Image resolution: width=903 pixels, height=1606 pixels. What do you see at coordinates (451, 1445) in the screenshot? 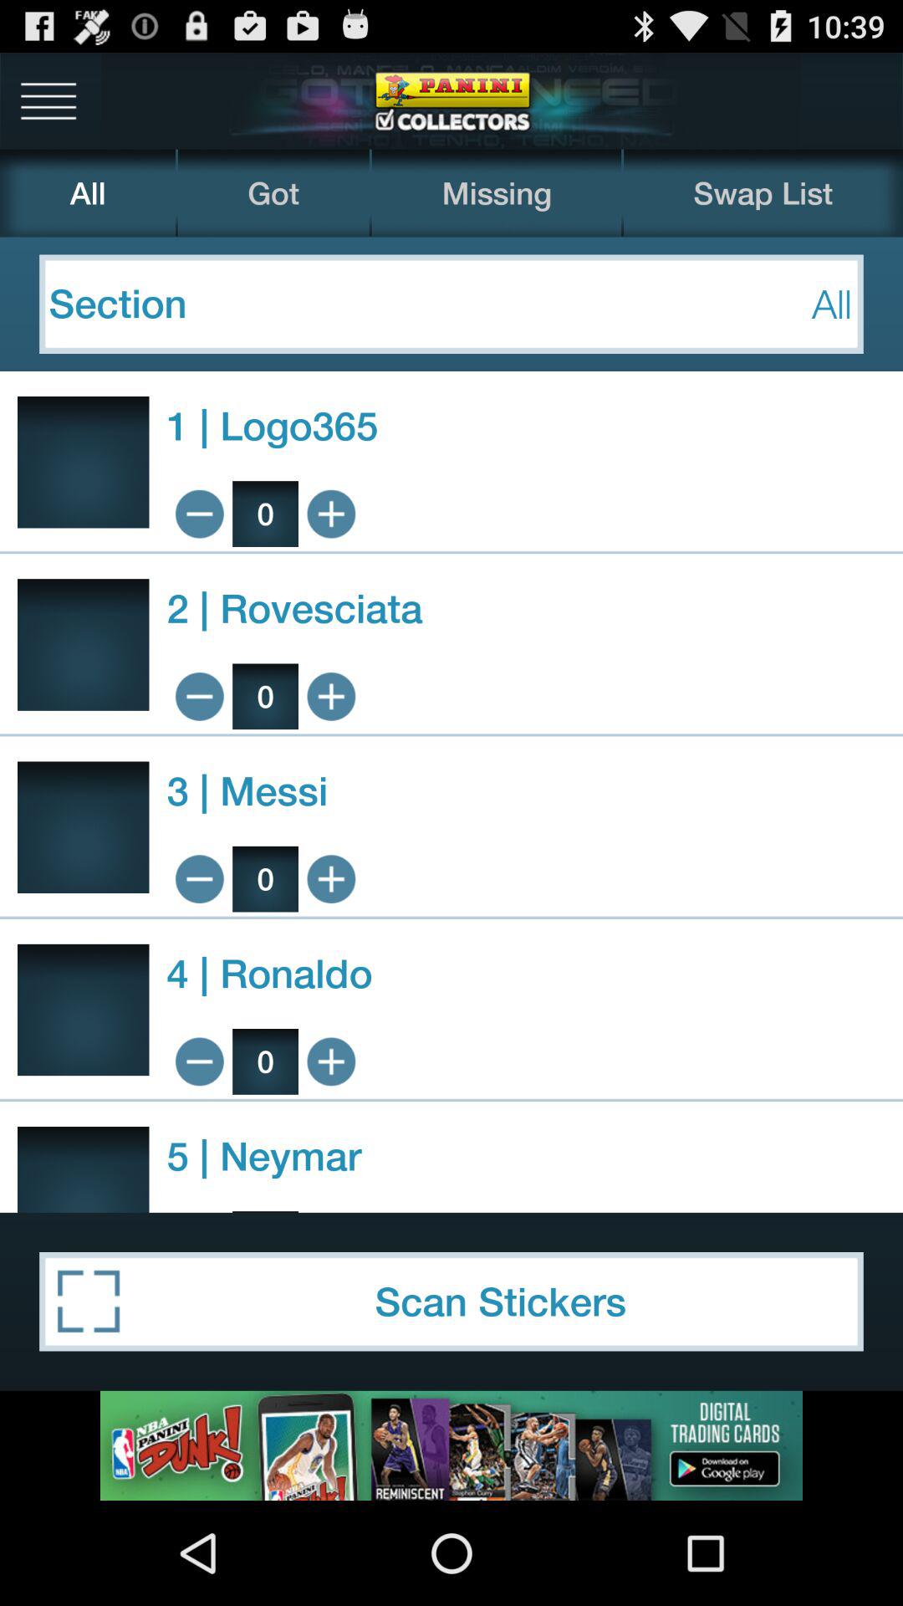
I see `advertisement` at bounding box center [451, 1445].